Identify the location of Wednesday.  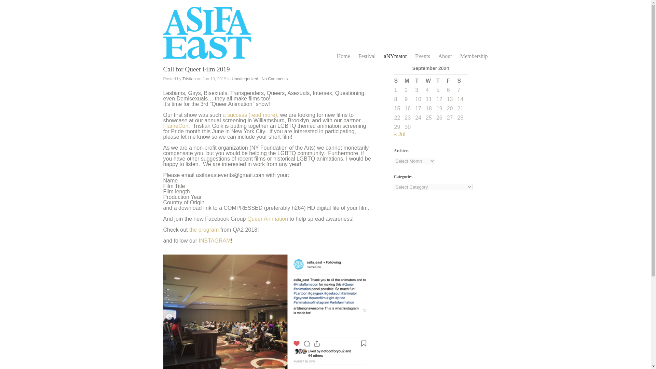
(430, 81).